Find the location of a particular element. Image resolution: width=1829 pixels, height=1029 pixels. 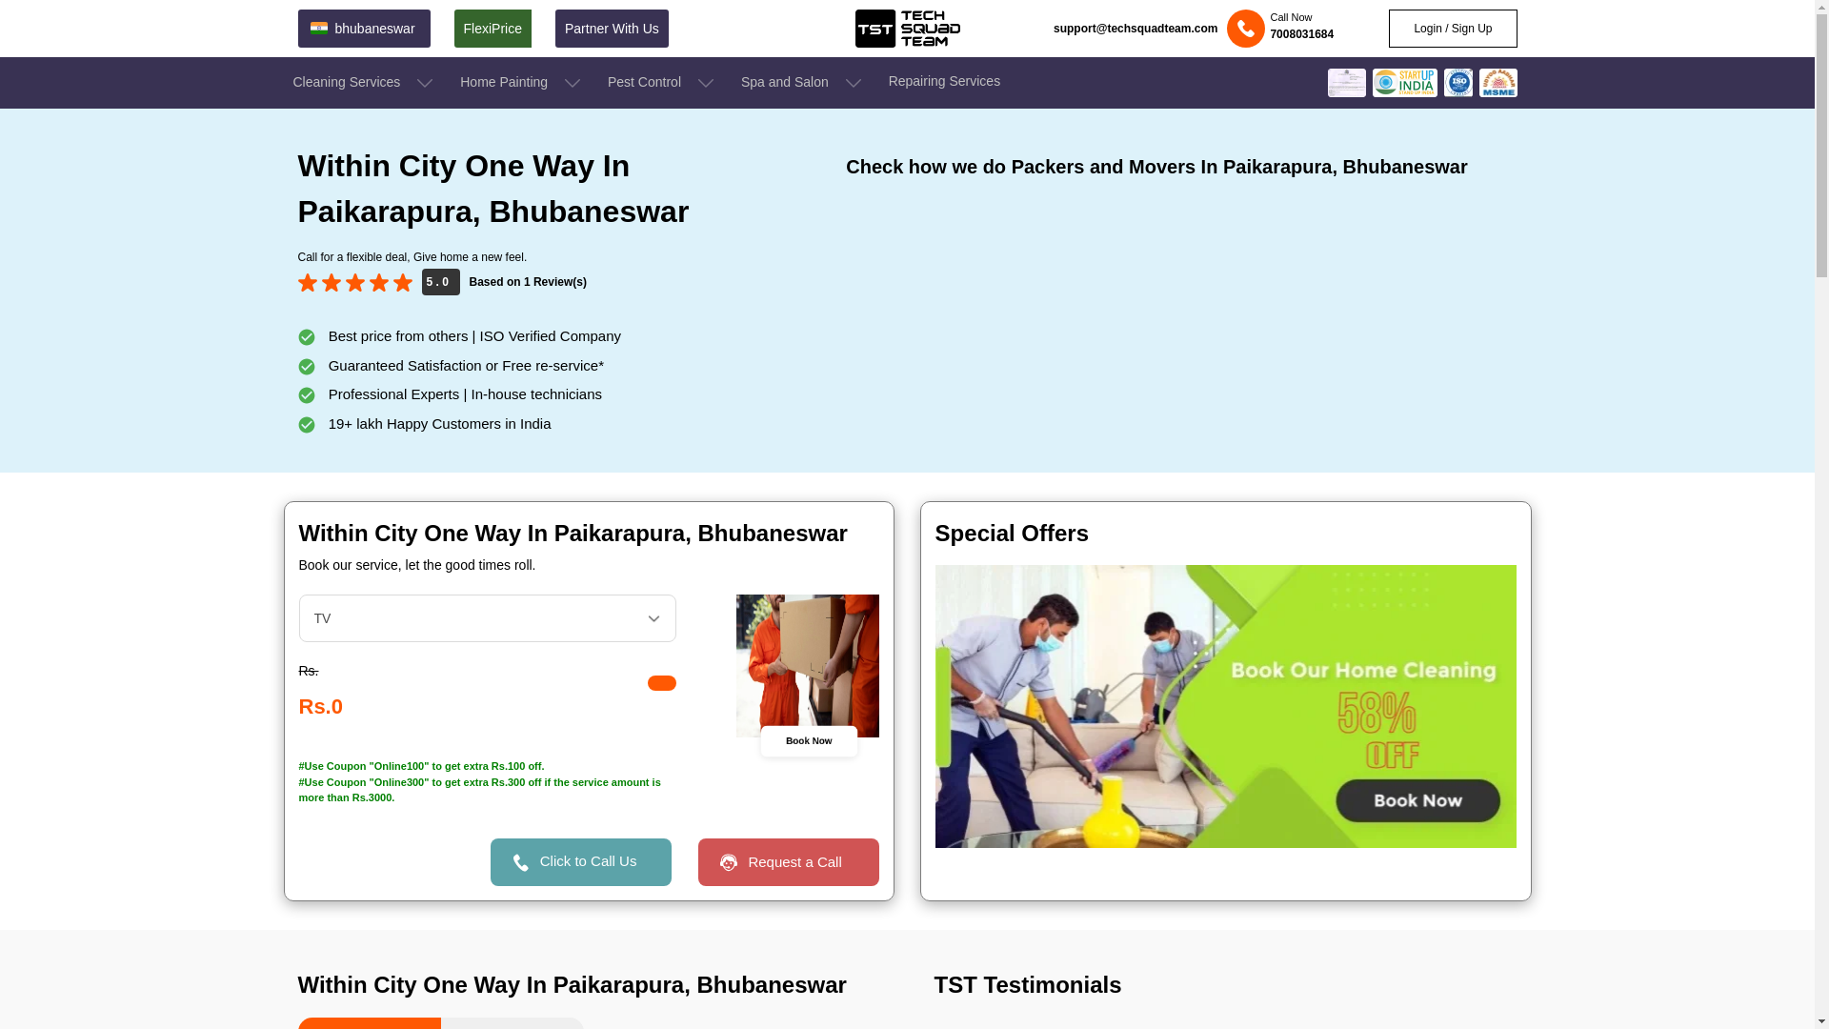

Pest Control is located at coordinates (661, 83).